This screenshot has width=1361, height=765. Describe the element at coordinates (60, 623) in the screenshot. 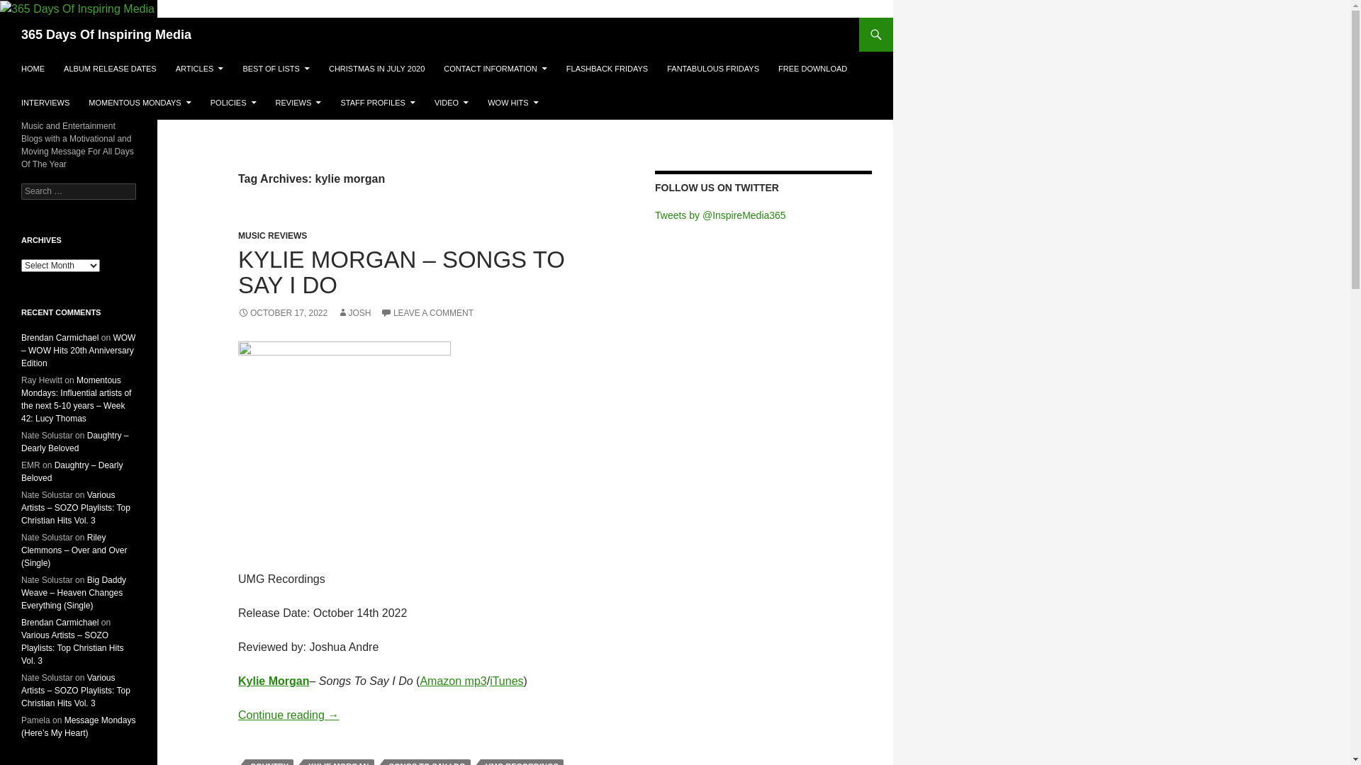

I see `Brendan Carmichael` at that location.